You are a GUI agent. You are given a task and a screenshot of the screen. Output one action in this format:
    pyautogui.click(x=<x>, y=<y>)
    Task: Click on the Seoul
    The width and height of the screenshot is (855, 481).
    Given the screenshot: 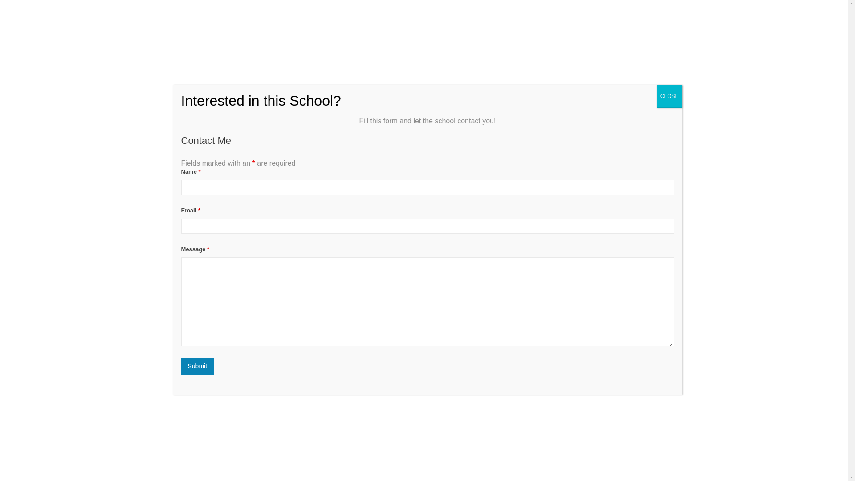 What is the action you would take?
    pyautogui.click(x=222, y=209)
    